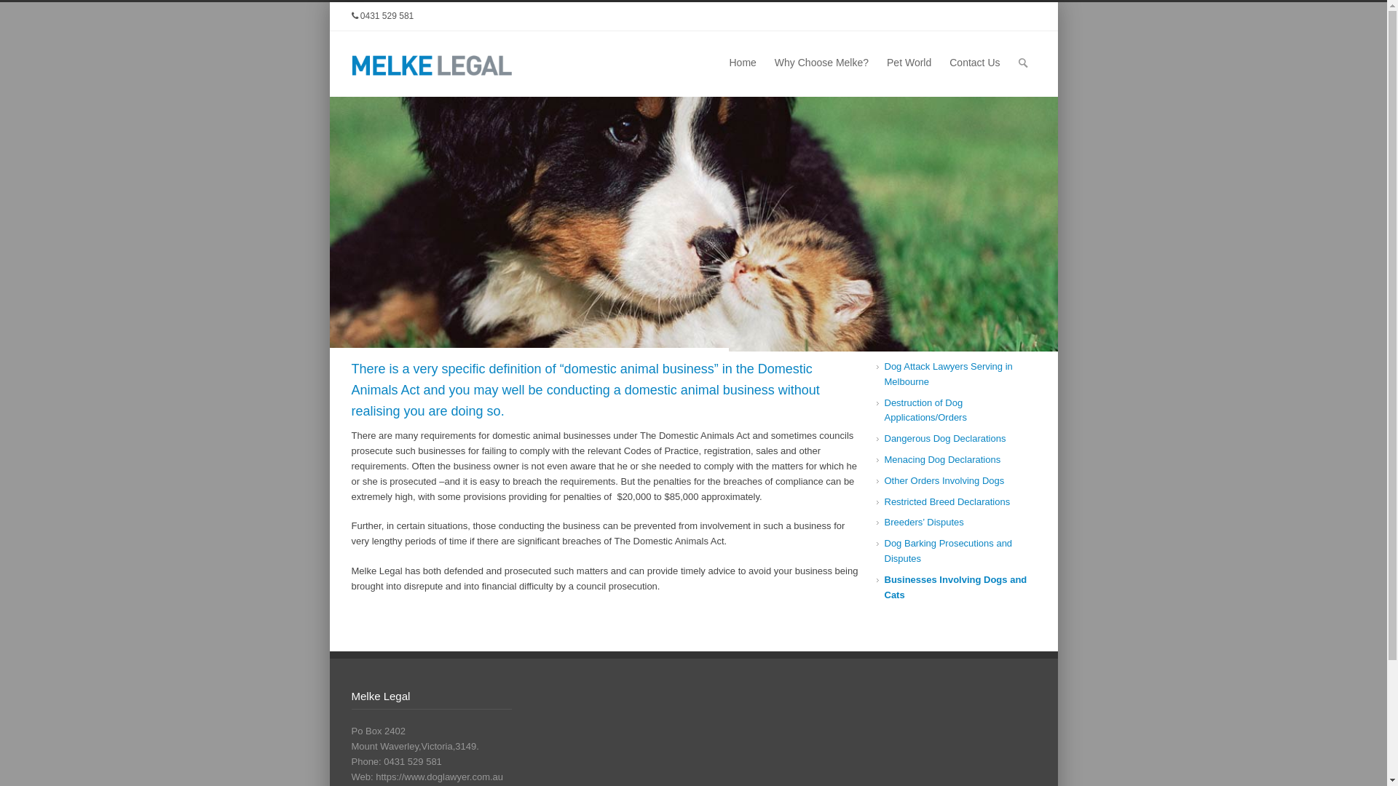 This screenshot has height=786, width=1398. I want to click on Why Choose Melke?, so click(821, 64).